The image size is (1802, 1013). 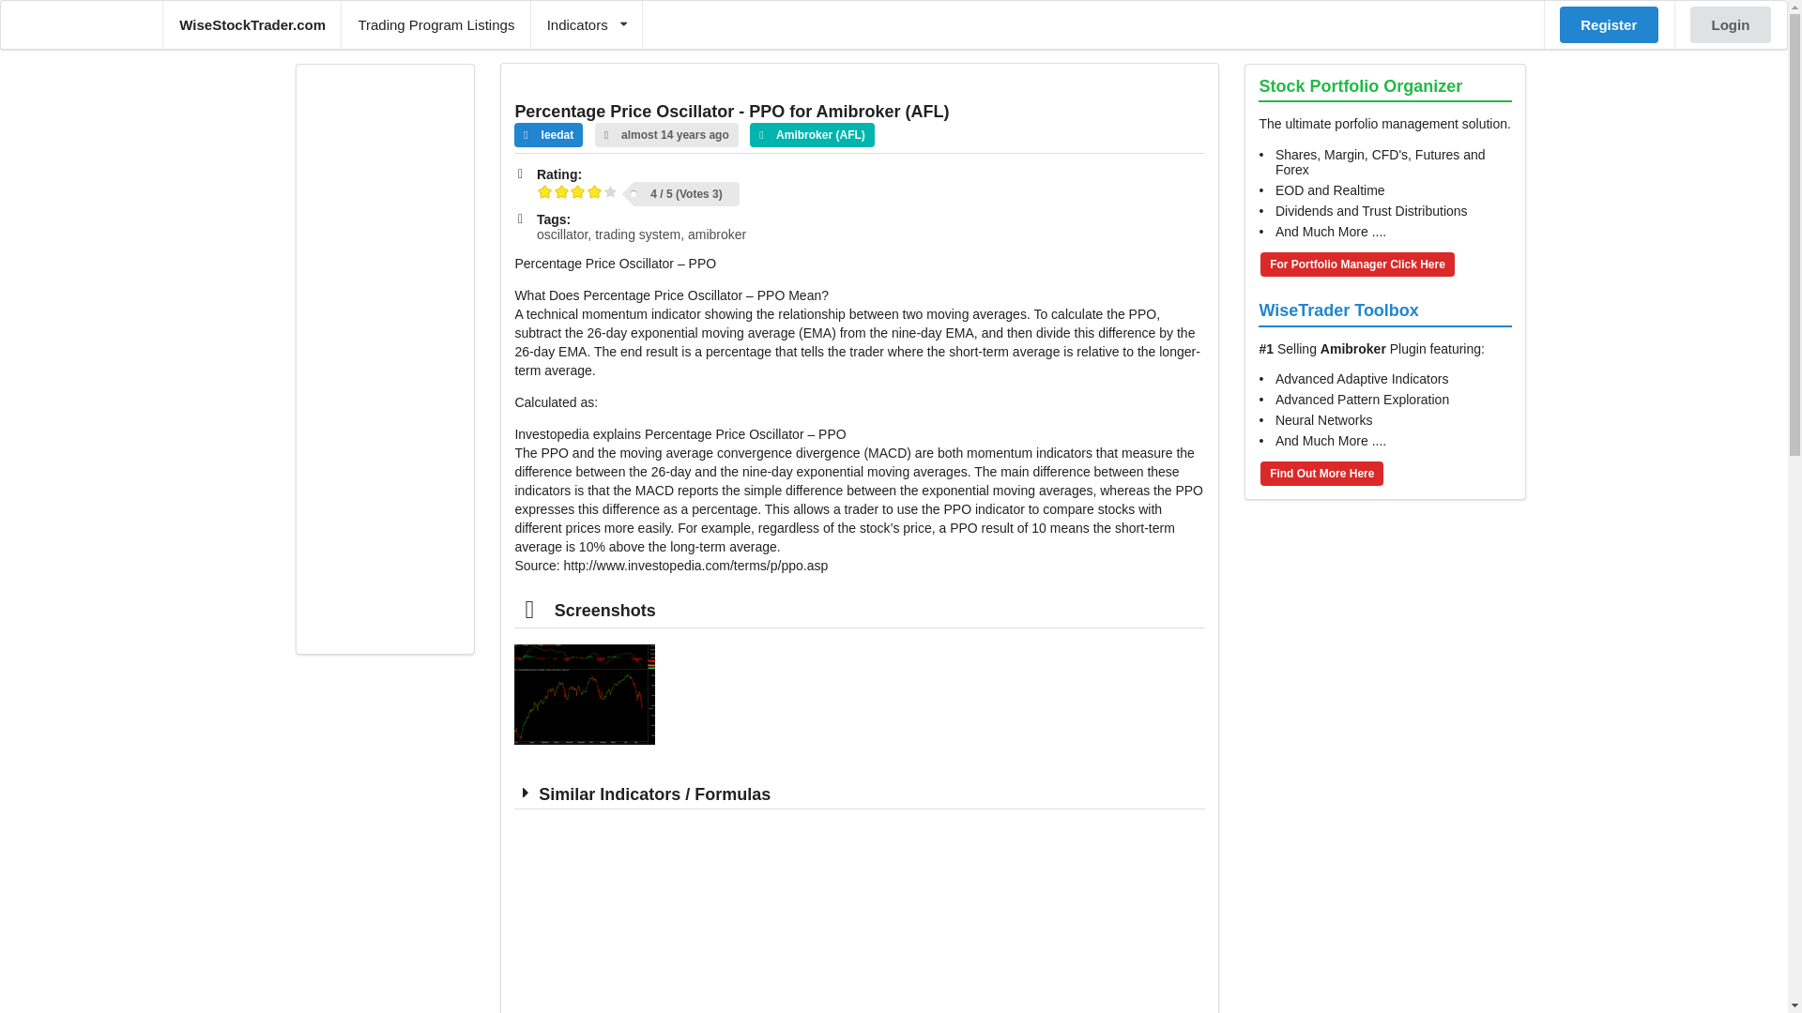 I want to click on WiseStockTrader.com, so click(x=252, y=24).